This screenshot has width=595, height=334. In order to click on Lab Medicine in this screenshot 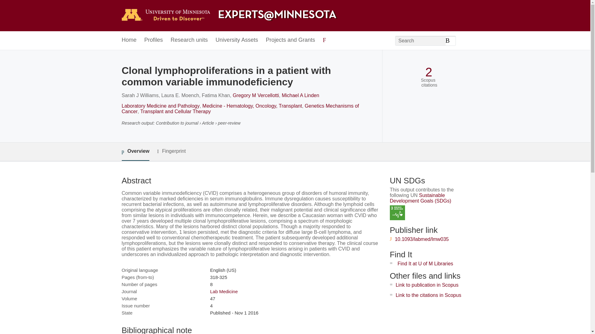, I will do `click(224, 291)`.